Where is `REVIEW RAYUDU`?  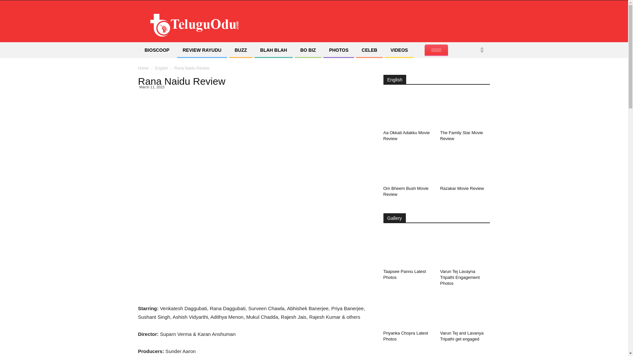 REVIEW RAYUDU is located at coordinates (202, 50).